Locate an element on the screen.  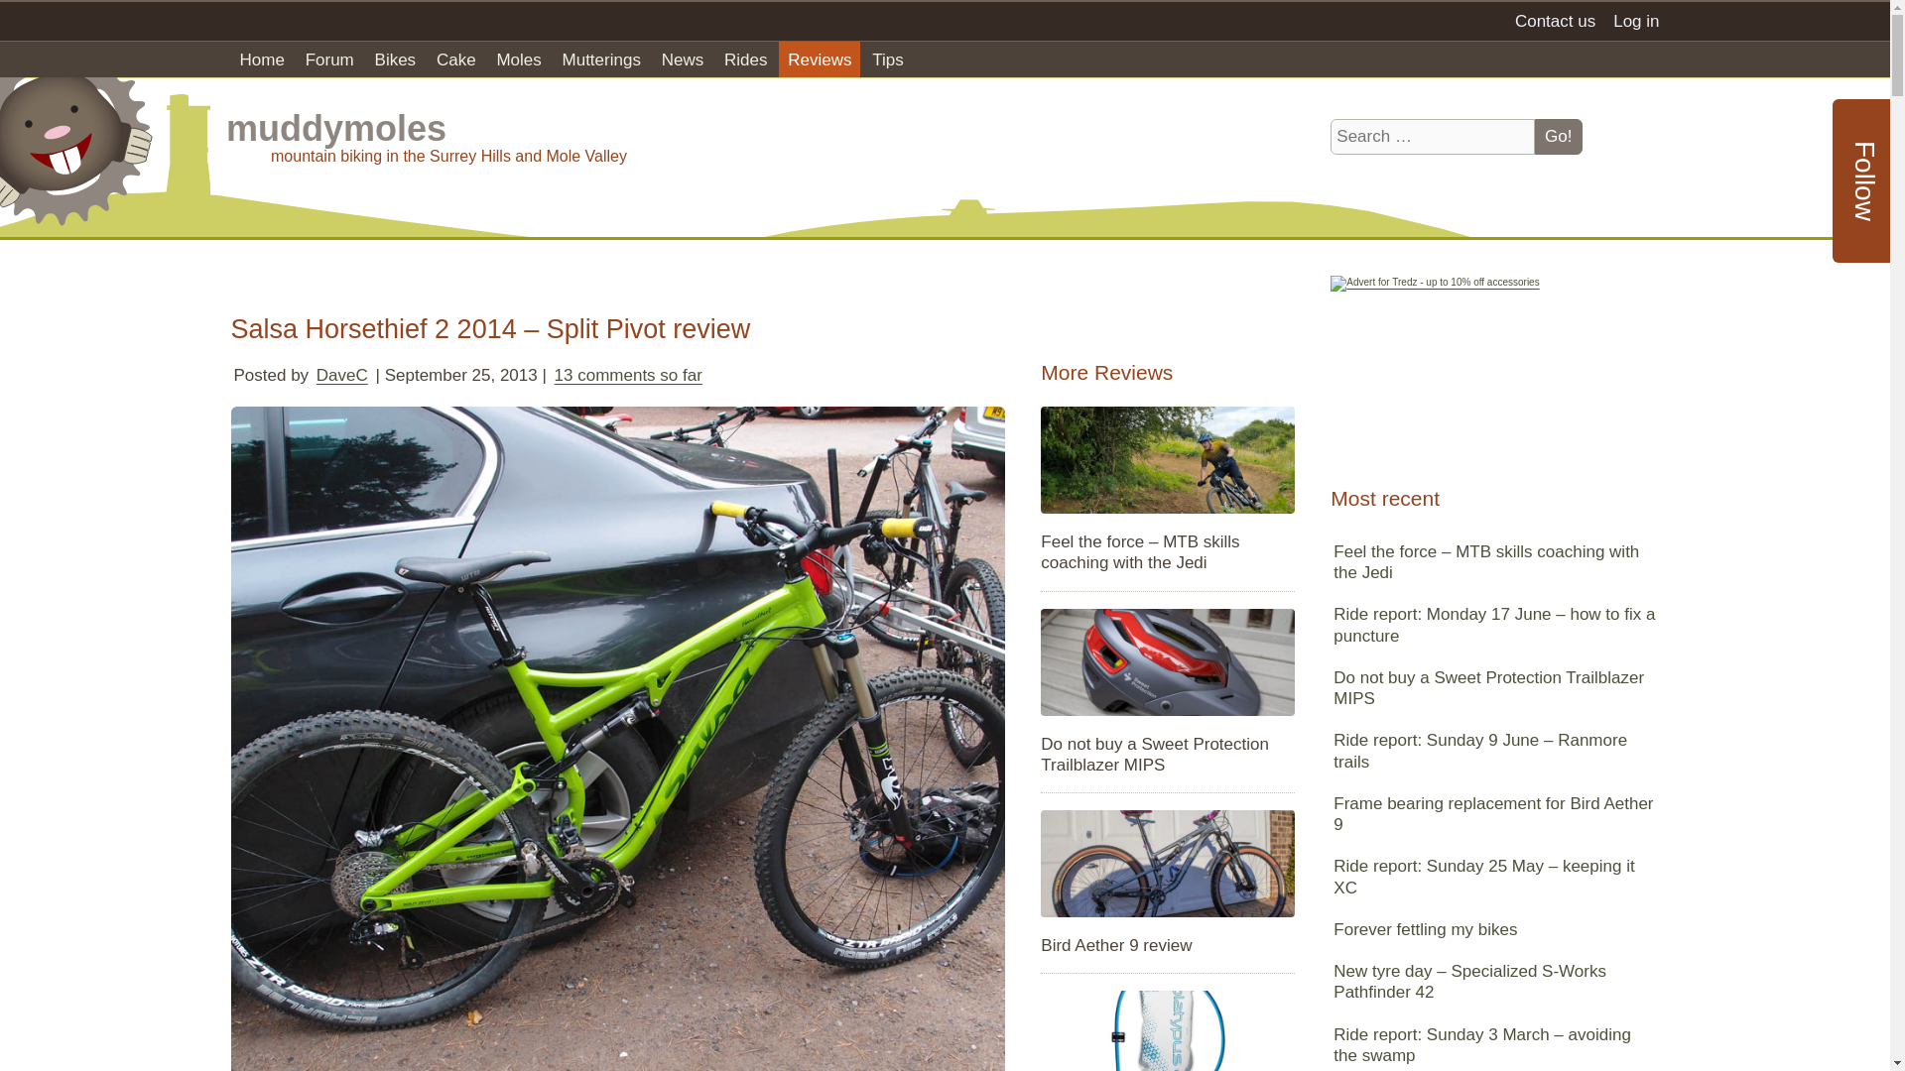
Contact us is located at coordinates (1555, 21).